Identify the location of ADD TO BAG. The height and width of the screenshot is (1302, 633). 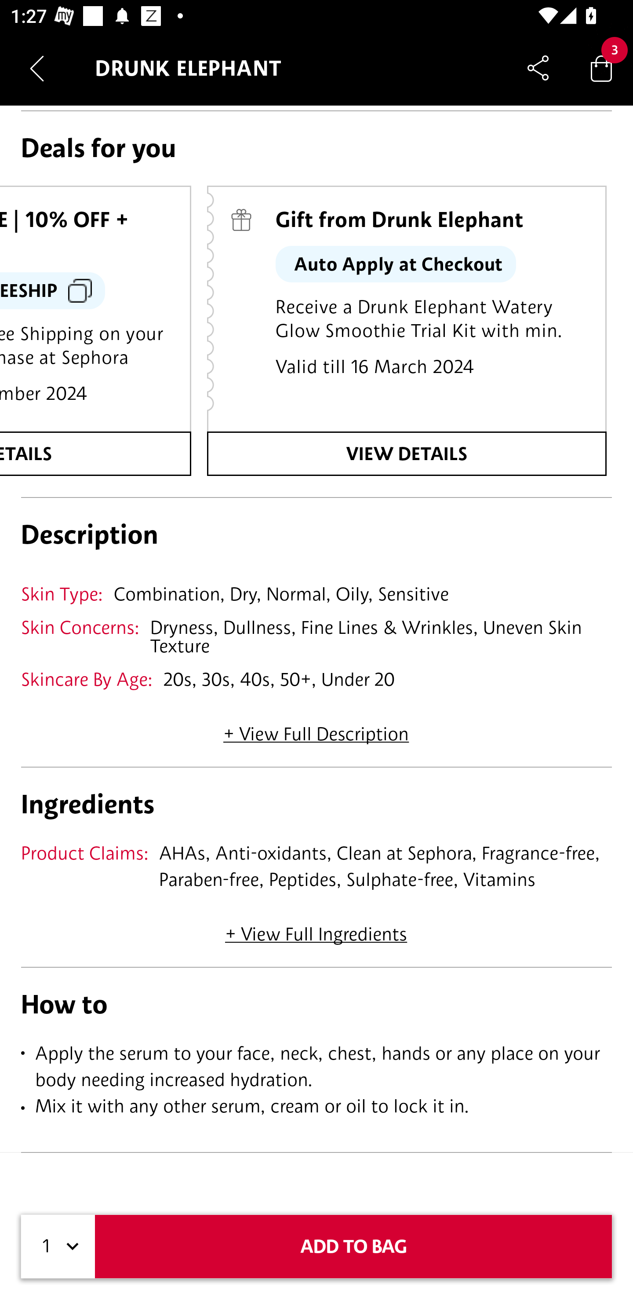
(353, 1247).